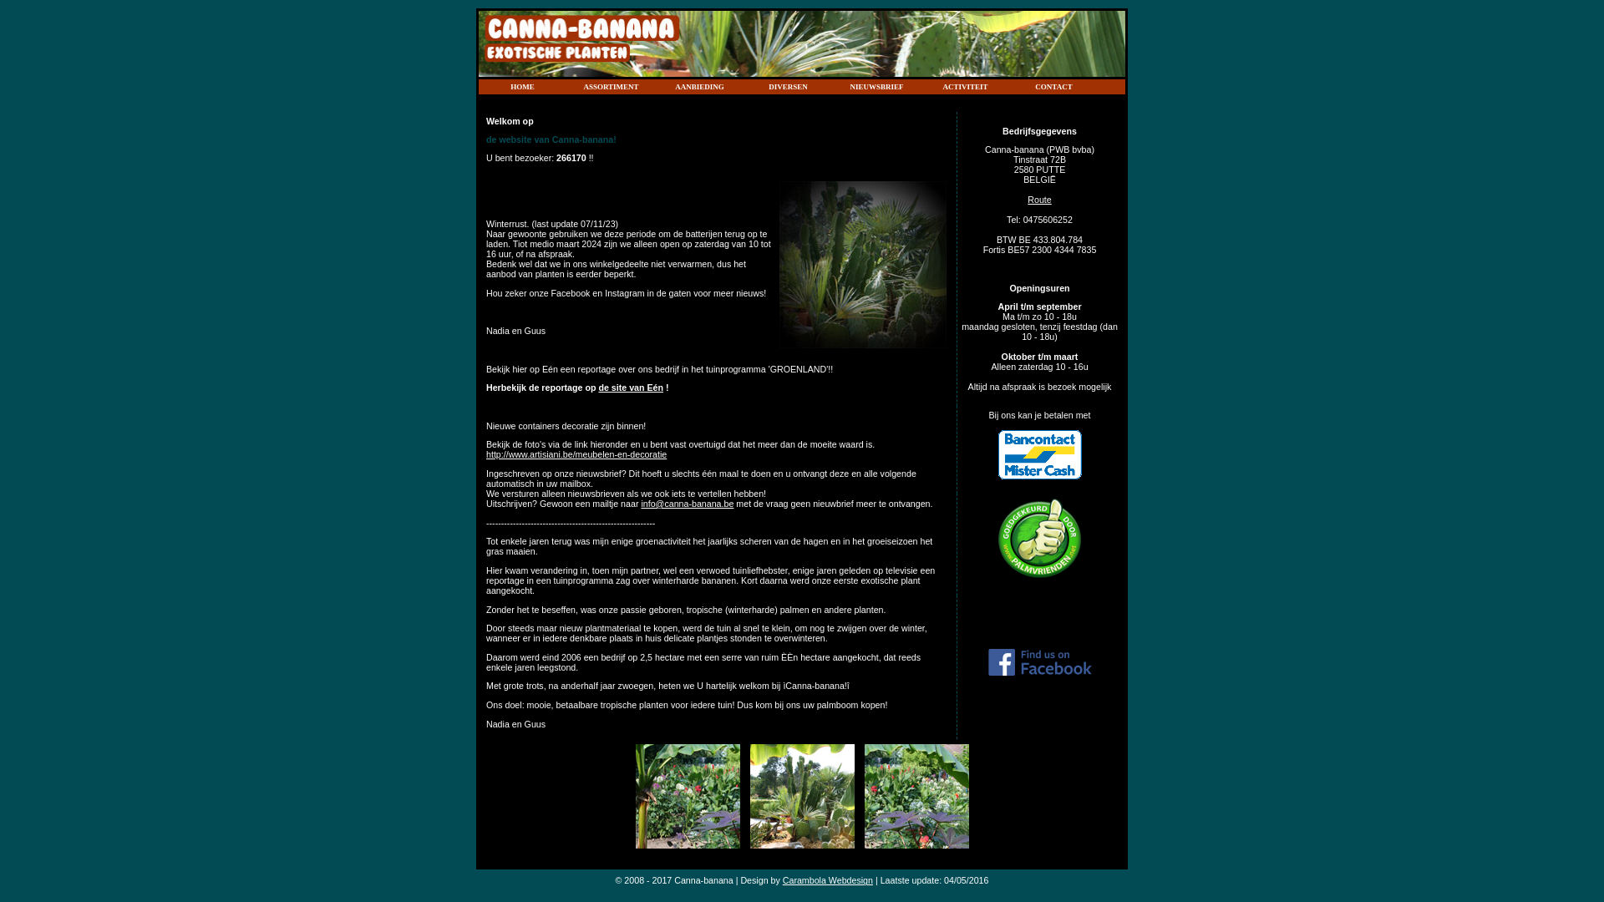  Describe the element at coordinates (1054, 87) in the screenshot. I see `CONTACT` at that location.